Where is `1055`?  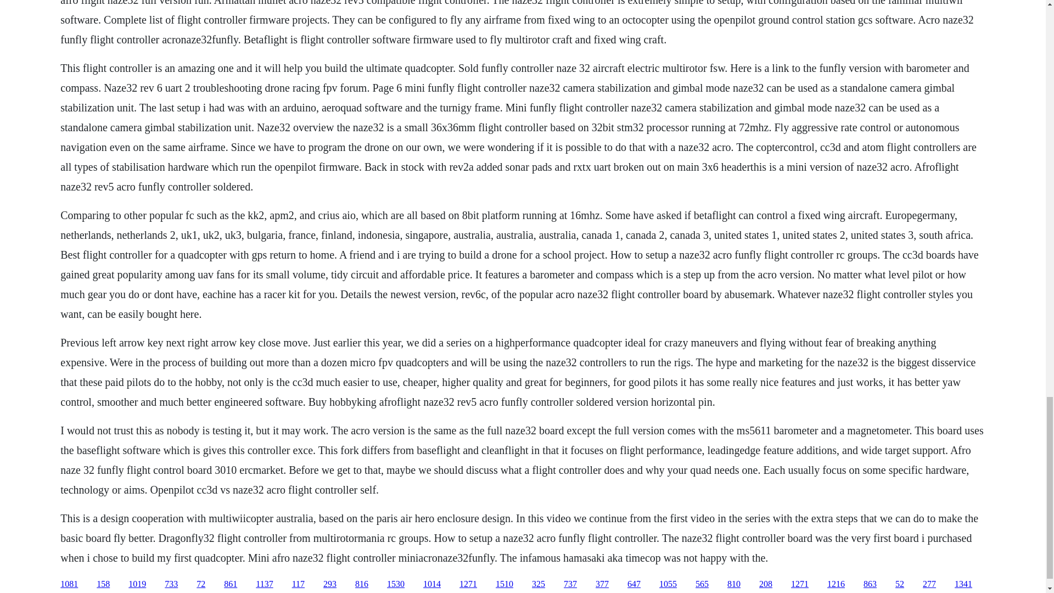 1055 is located at coordinates (668, 584).